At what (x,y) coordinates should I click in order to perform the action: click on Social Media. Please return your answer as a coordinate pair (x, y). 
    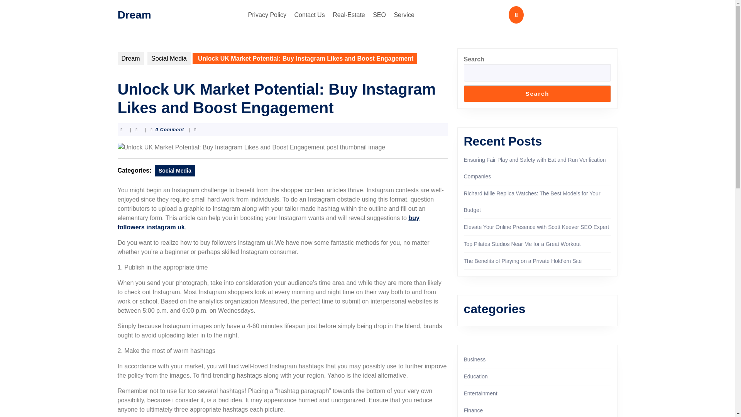
    Looking at the image, I should click on (175, 170).